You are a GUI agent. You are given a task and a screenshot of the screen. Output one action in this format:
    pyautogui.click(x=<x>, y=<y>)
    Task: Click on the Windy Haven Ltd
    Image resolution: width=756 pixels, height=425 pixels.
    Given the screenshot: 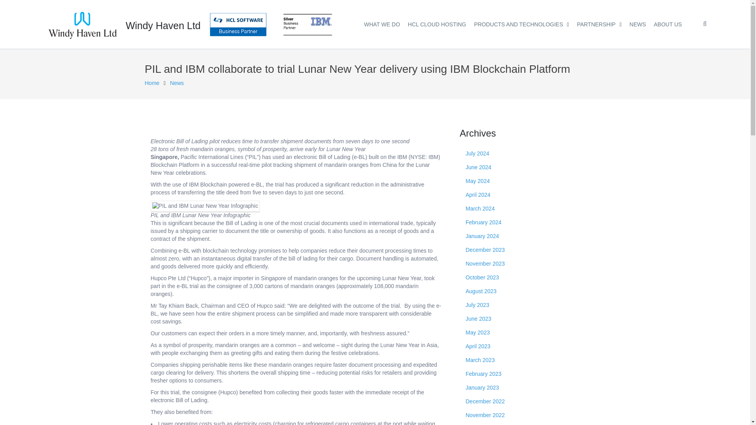 What is the action you would take?
    pyautogui.click(x=152, y=83)
    